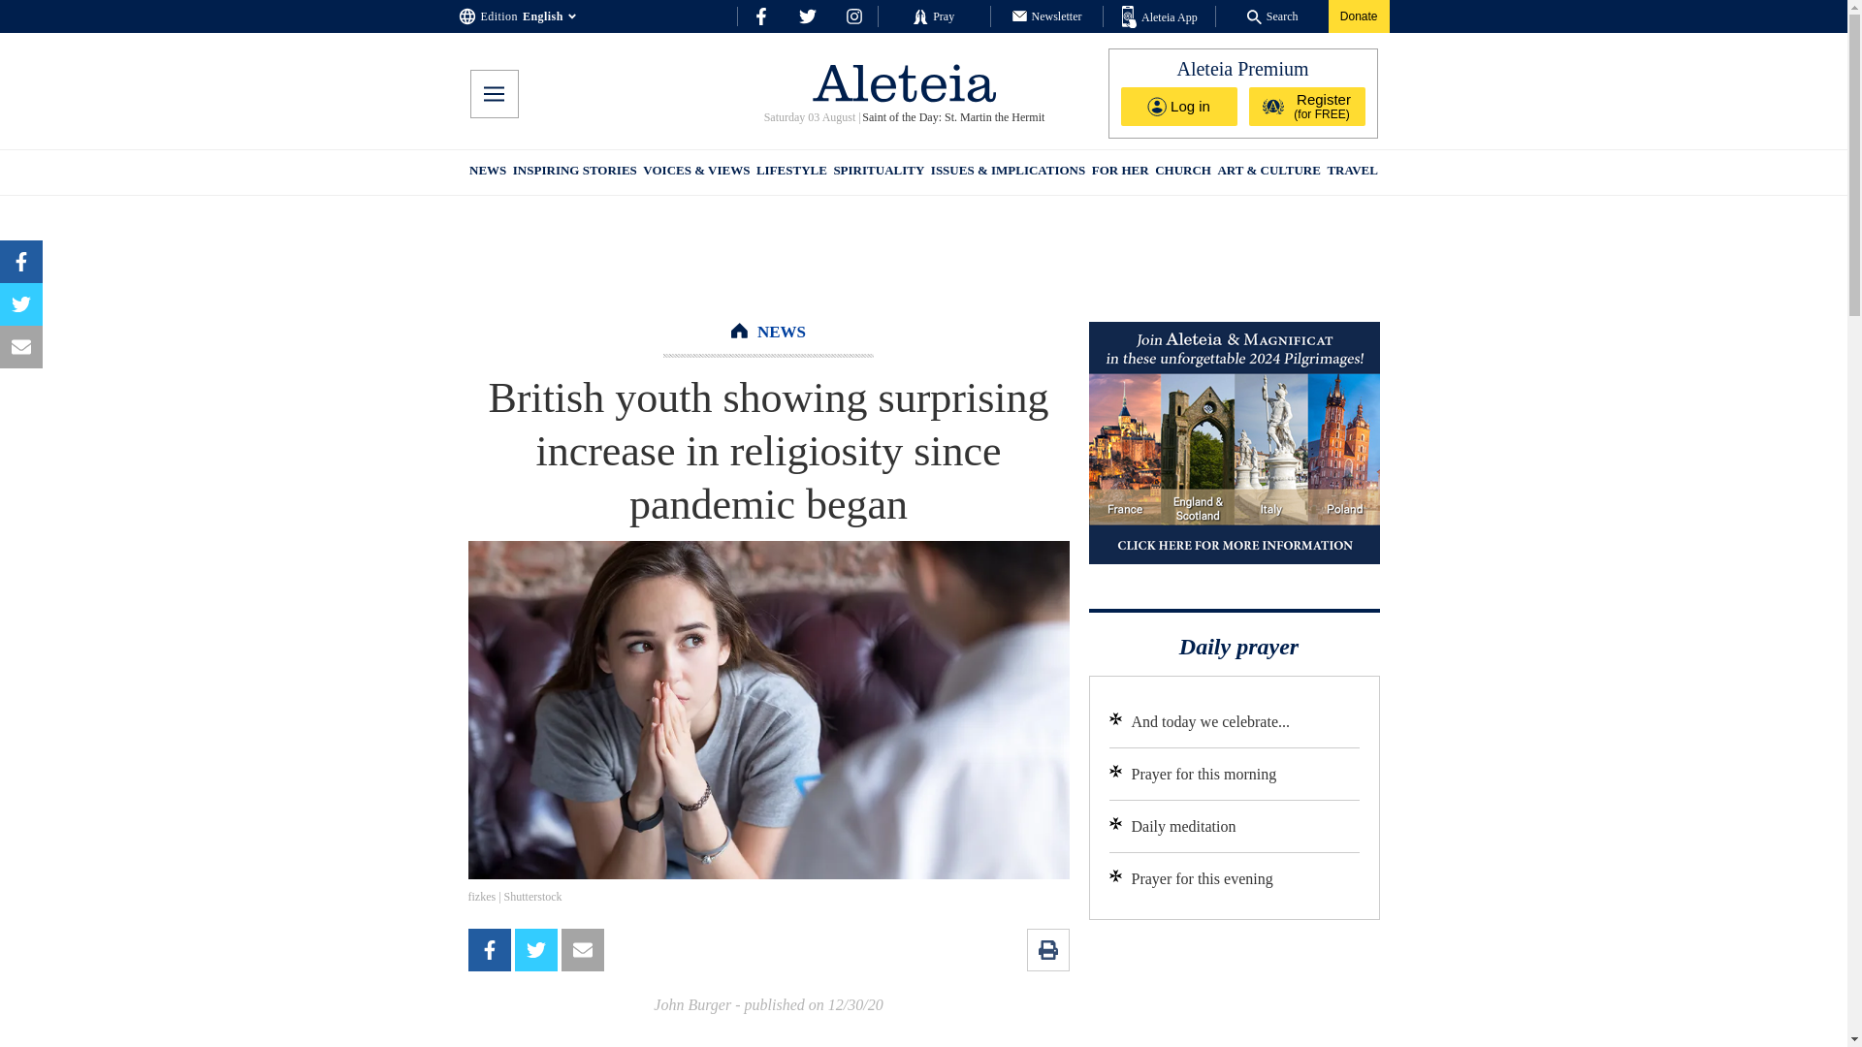  Describe the element at coordinates (933, 16) in the screenshot. I see `Pray` at that location.